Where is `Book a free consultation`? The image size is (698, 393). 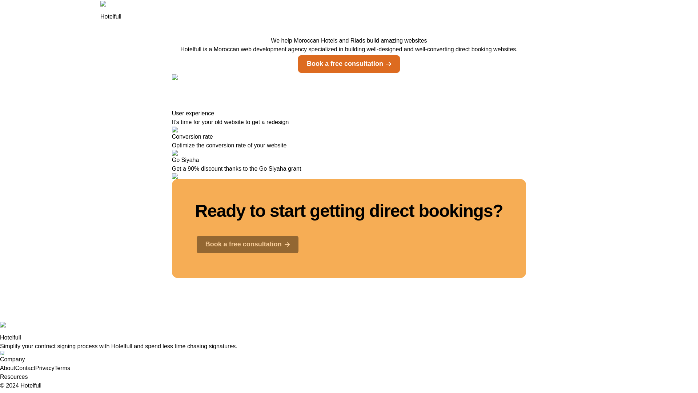 Book a free consultation is located at coordinates (349, 63).